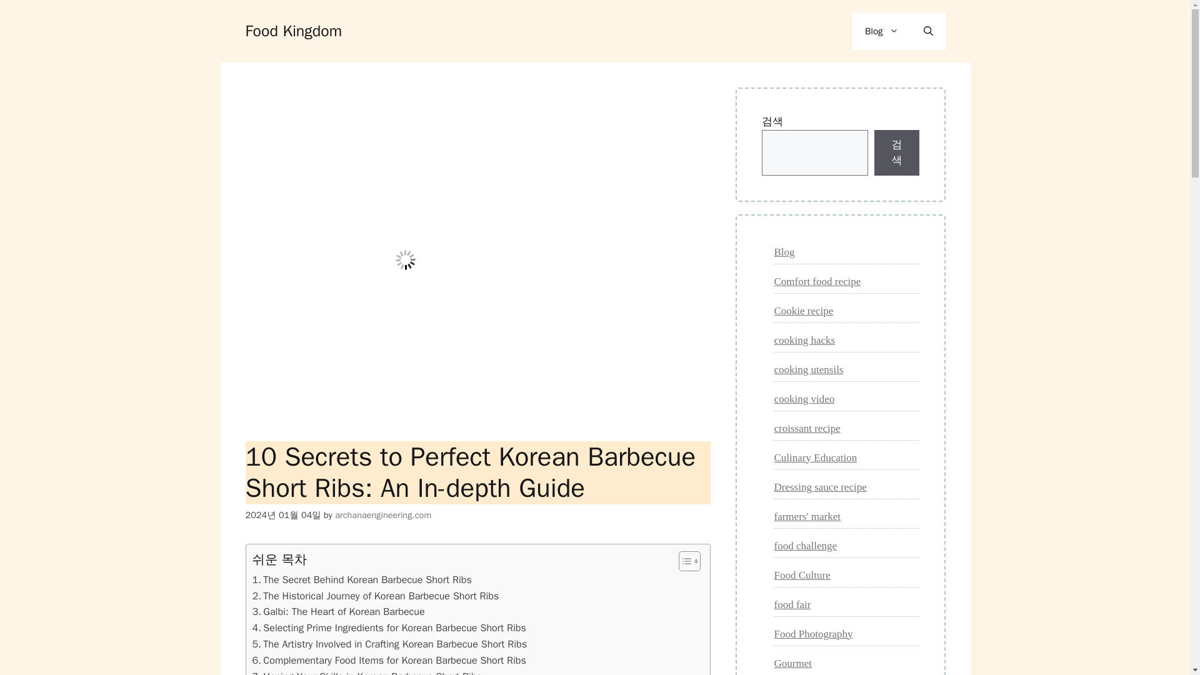 The width and height of the screenshot is (1200, 675). I want to click on View all posts by archanaengineering.com, so click(382, 515).